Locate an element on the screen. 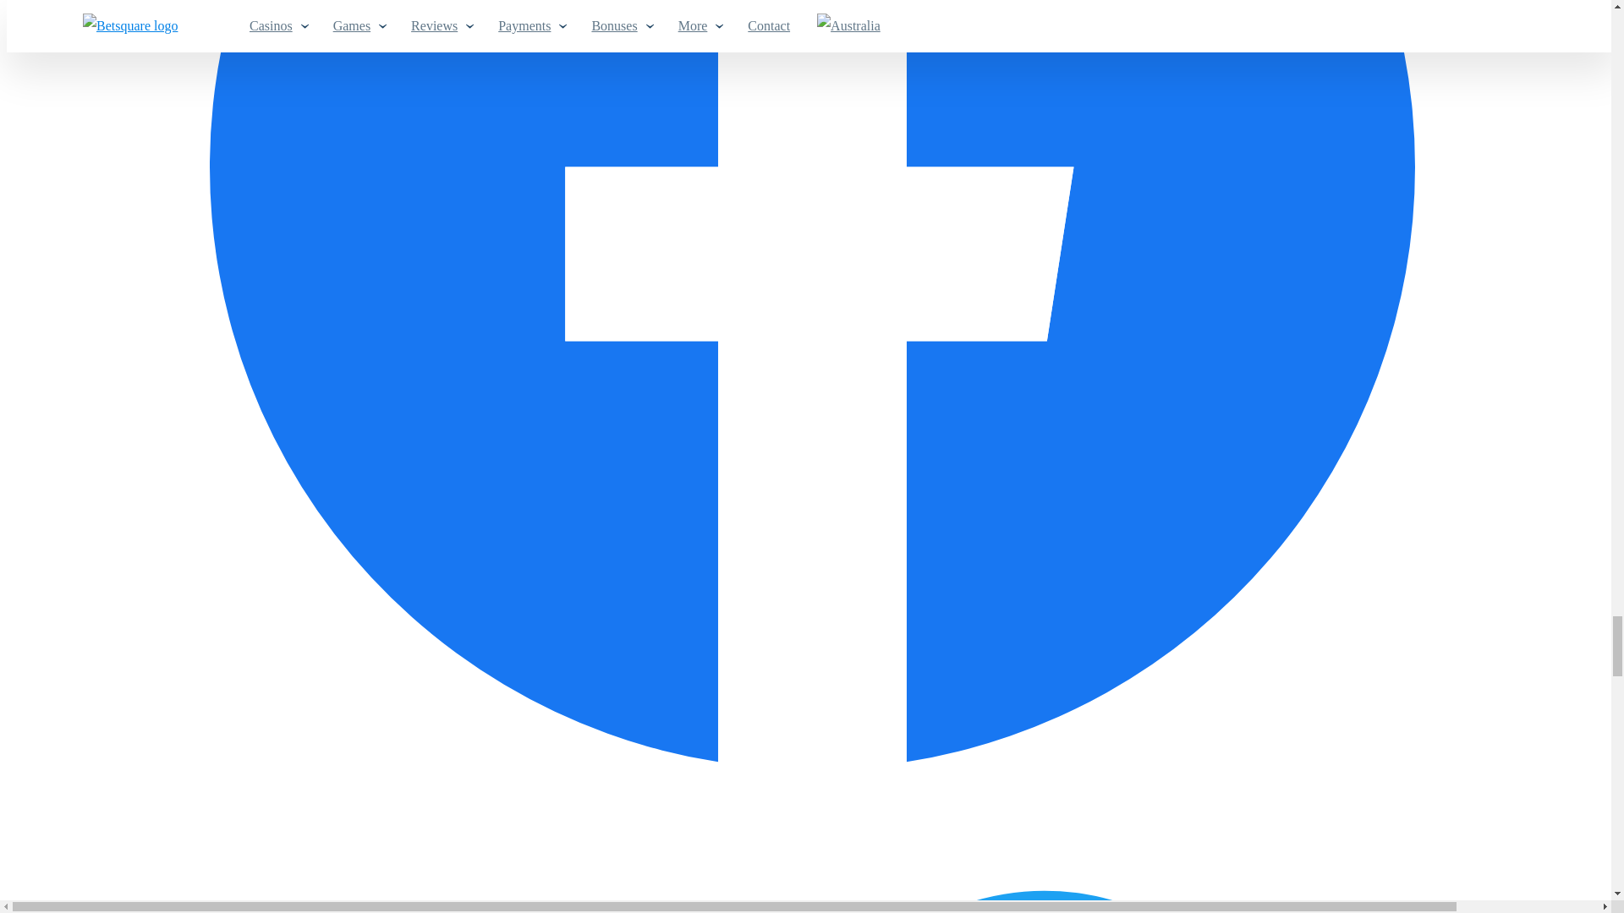  Facebook is located at coordinates (812, 764).